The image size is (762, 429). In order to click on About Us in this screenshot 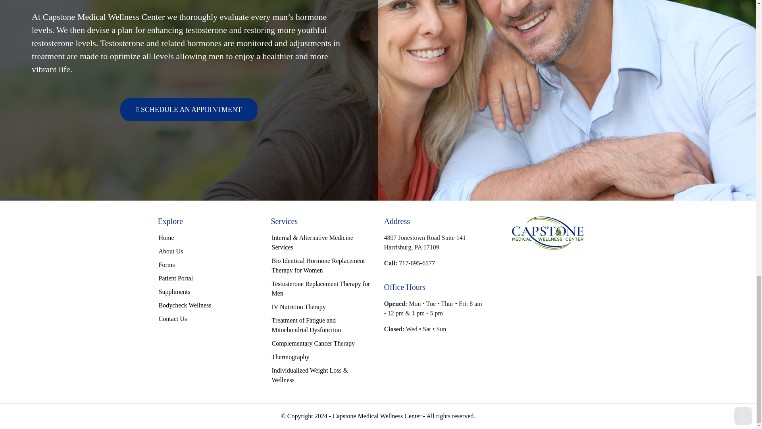, I will do `click(171, 251)`.